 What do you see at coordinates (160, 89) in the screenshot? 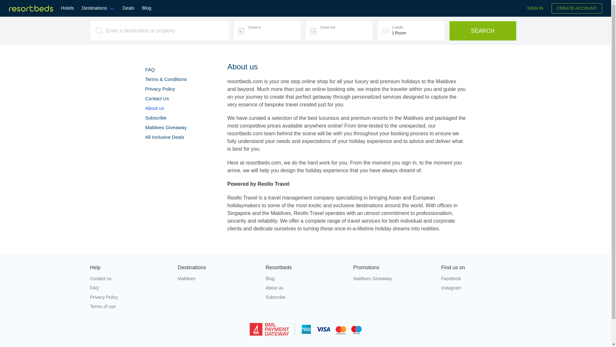
I see `Privacy Policy` at bounding box center [160, 89].